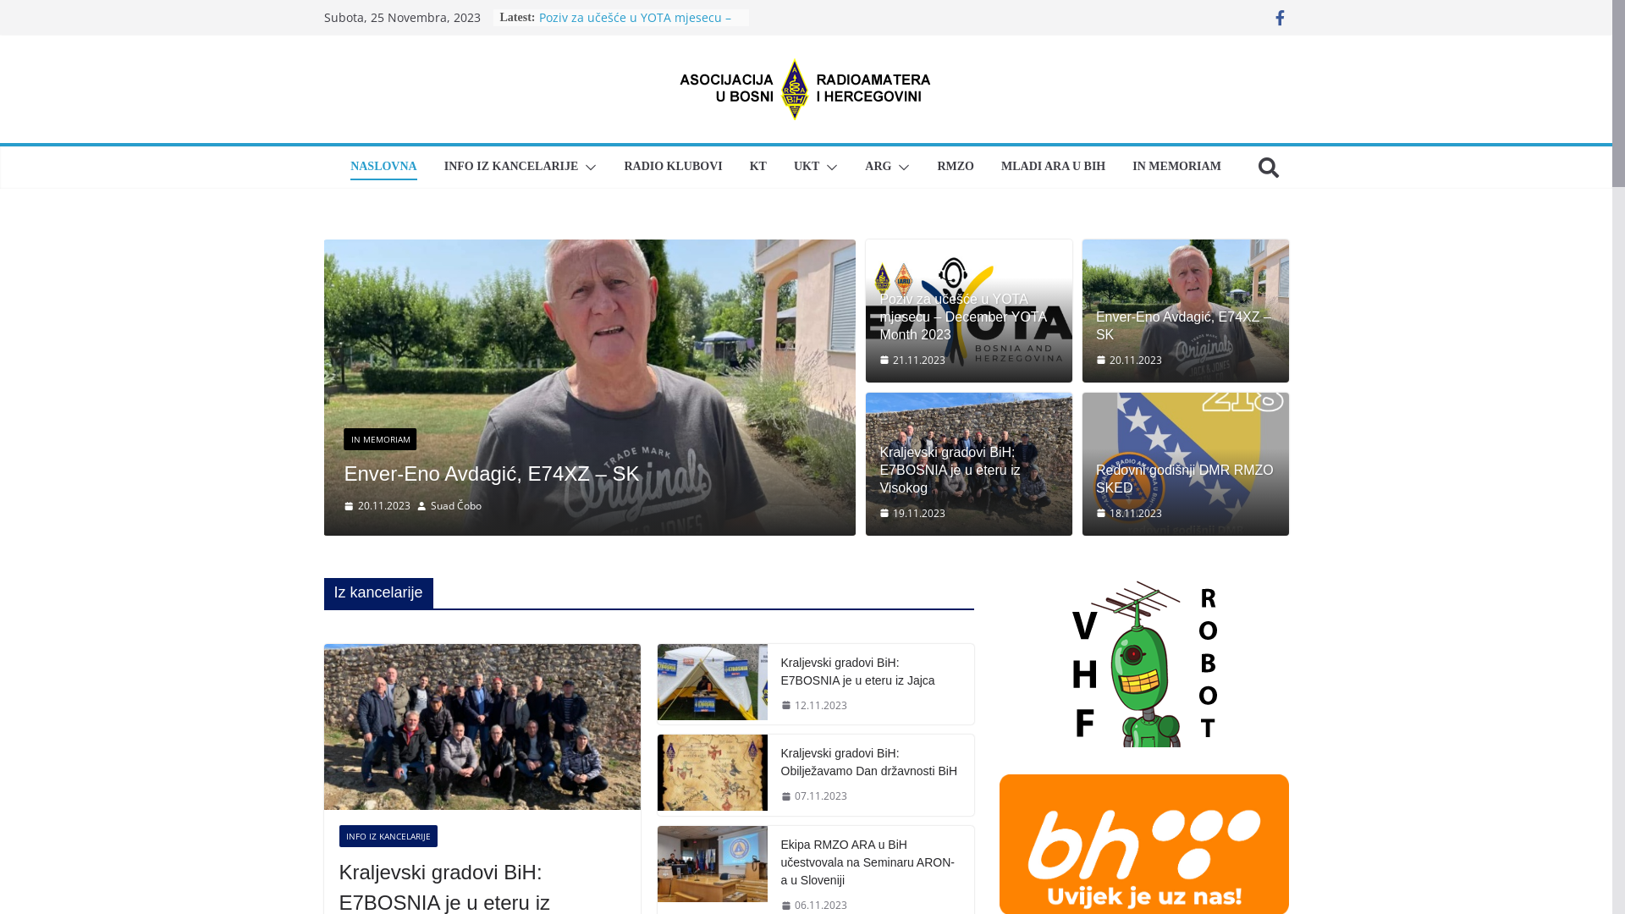  What do you see at coordinates (1053, 168) in the screenshot?
I see `MLADI ARA U BIH` at bounding box center [1053, 168].